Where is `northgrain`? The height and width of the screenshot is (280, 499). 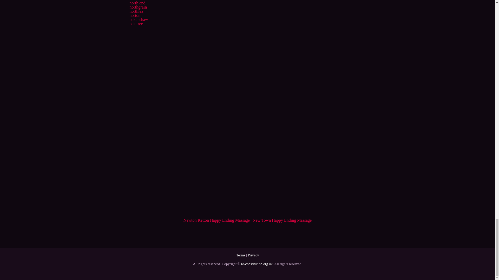
northgrain is located at coordinates (138, 7).